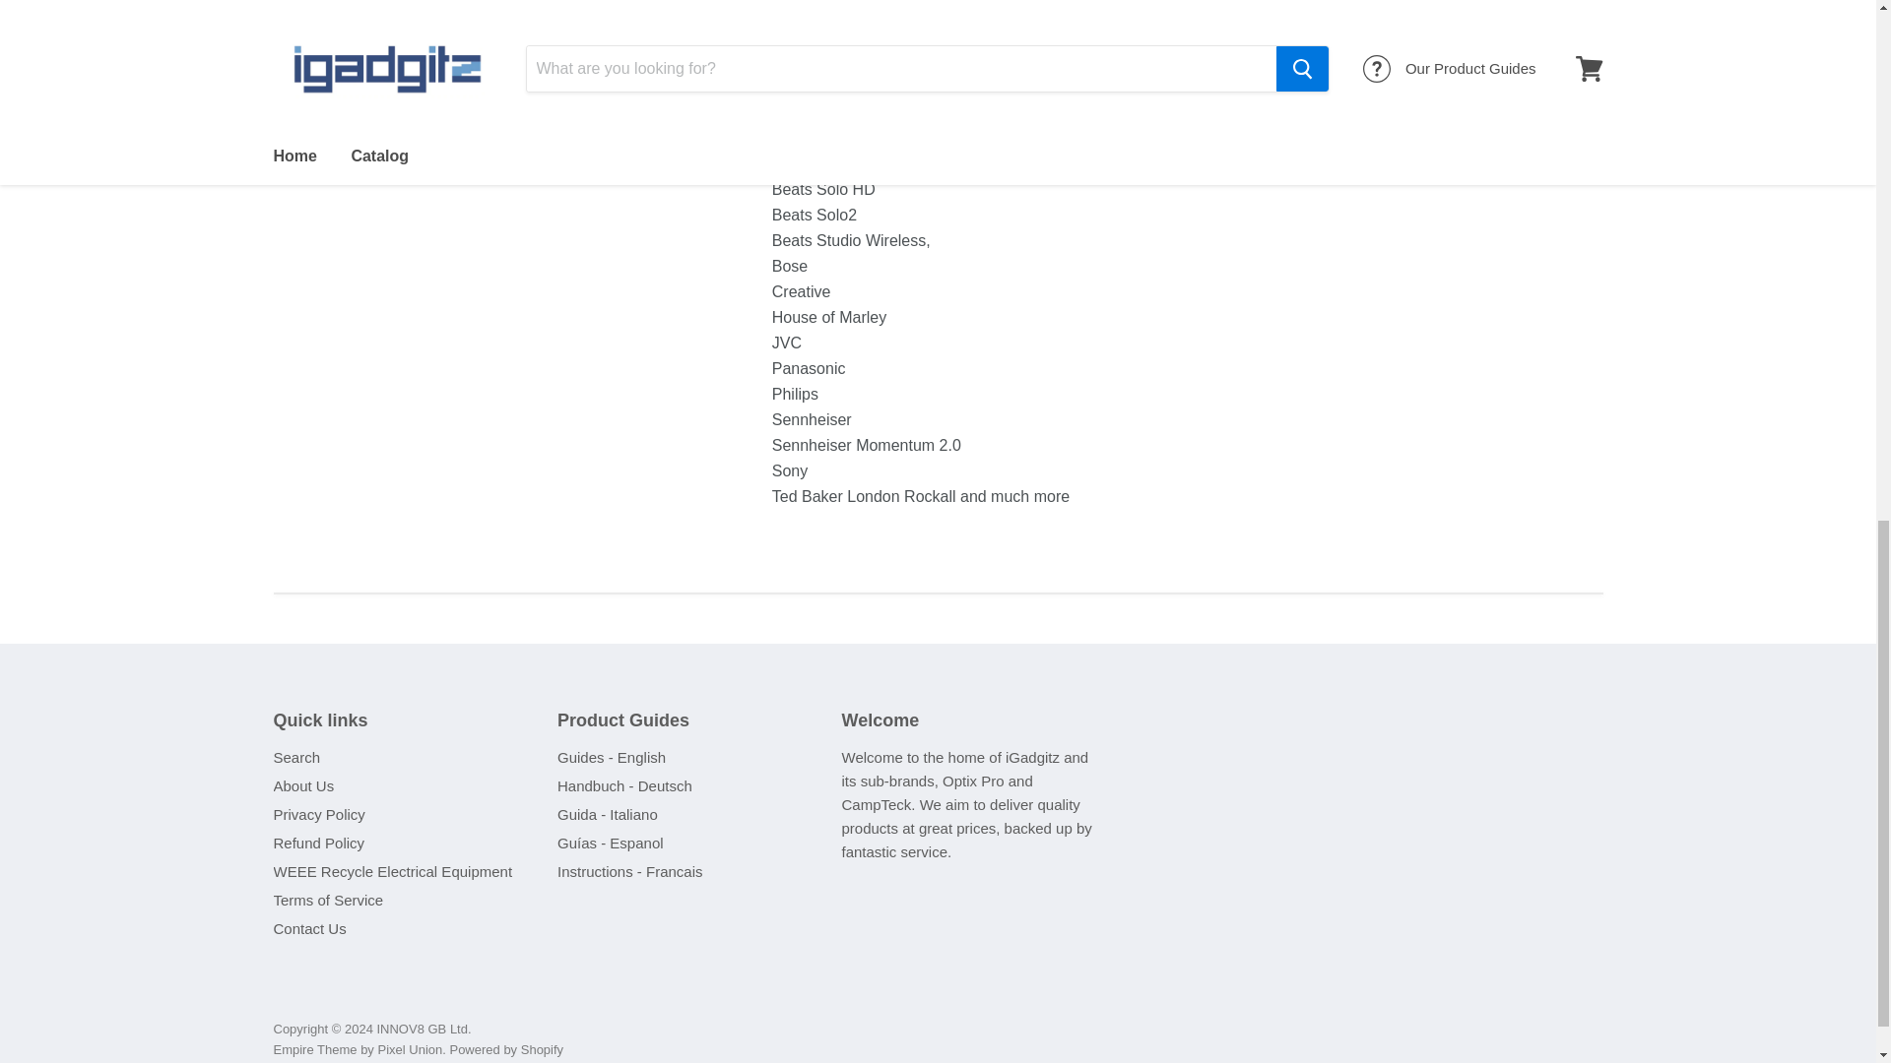  I want to click on WEEE Recycle Electrical Equipment, so click(393, 871).